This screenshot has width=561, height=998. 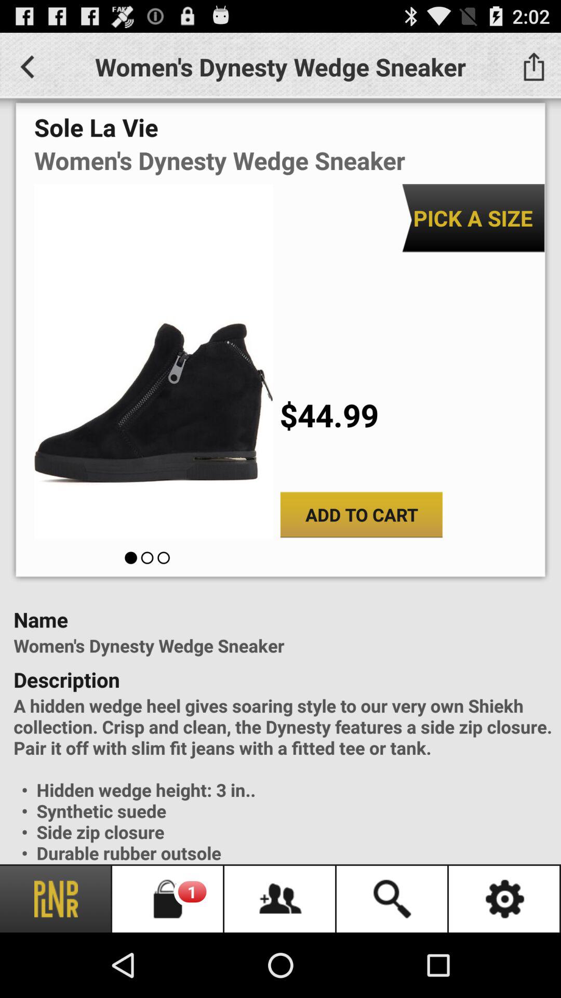 What do you see at coordinates (473, 218) in the screenshot?
I see `scroll until pick a size icon` at bounding box center [473, 218].